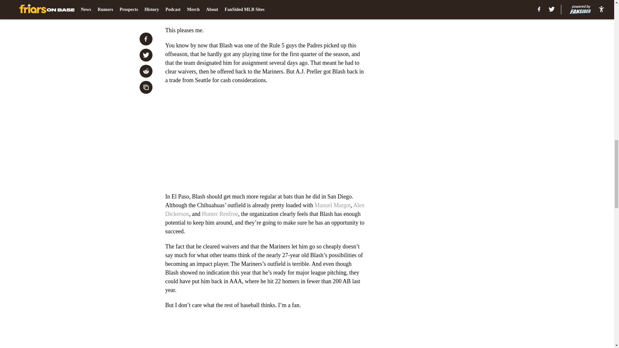 This screenshot has width=619, height=348. What do you see at coordinates (265, 209) in the screenshot?
I see `Alex Dickerson` at bounding box center [265, 209].